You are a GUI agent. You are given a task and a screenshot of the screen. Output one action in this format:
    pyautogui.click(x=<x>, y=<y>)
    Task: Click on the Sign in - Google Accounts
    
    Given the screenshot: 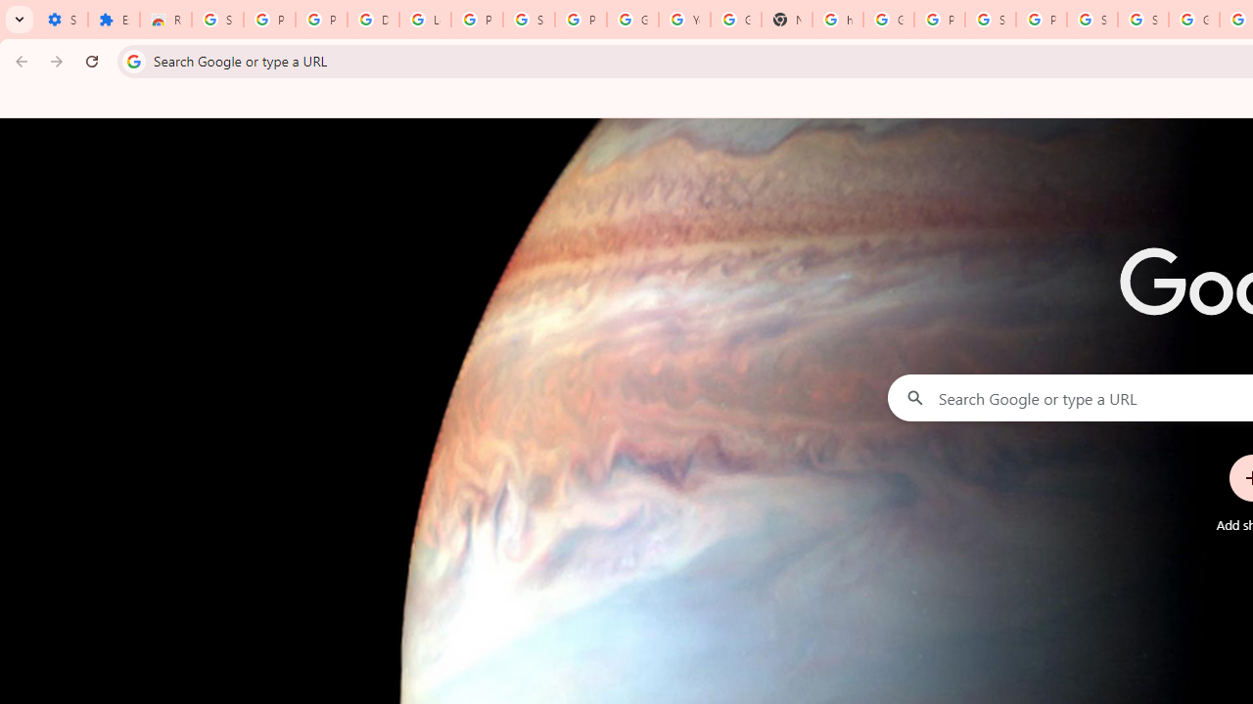 What is the action you would take?
    pyautogui.click(x=991, y=20)
    